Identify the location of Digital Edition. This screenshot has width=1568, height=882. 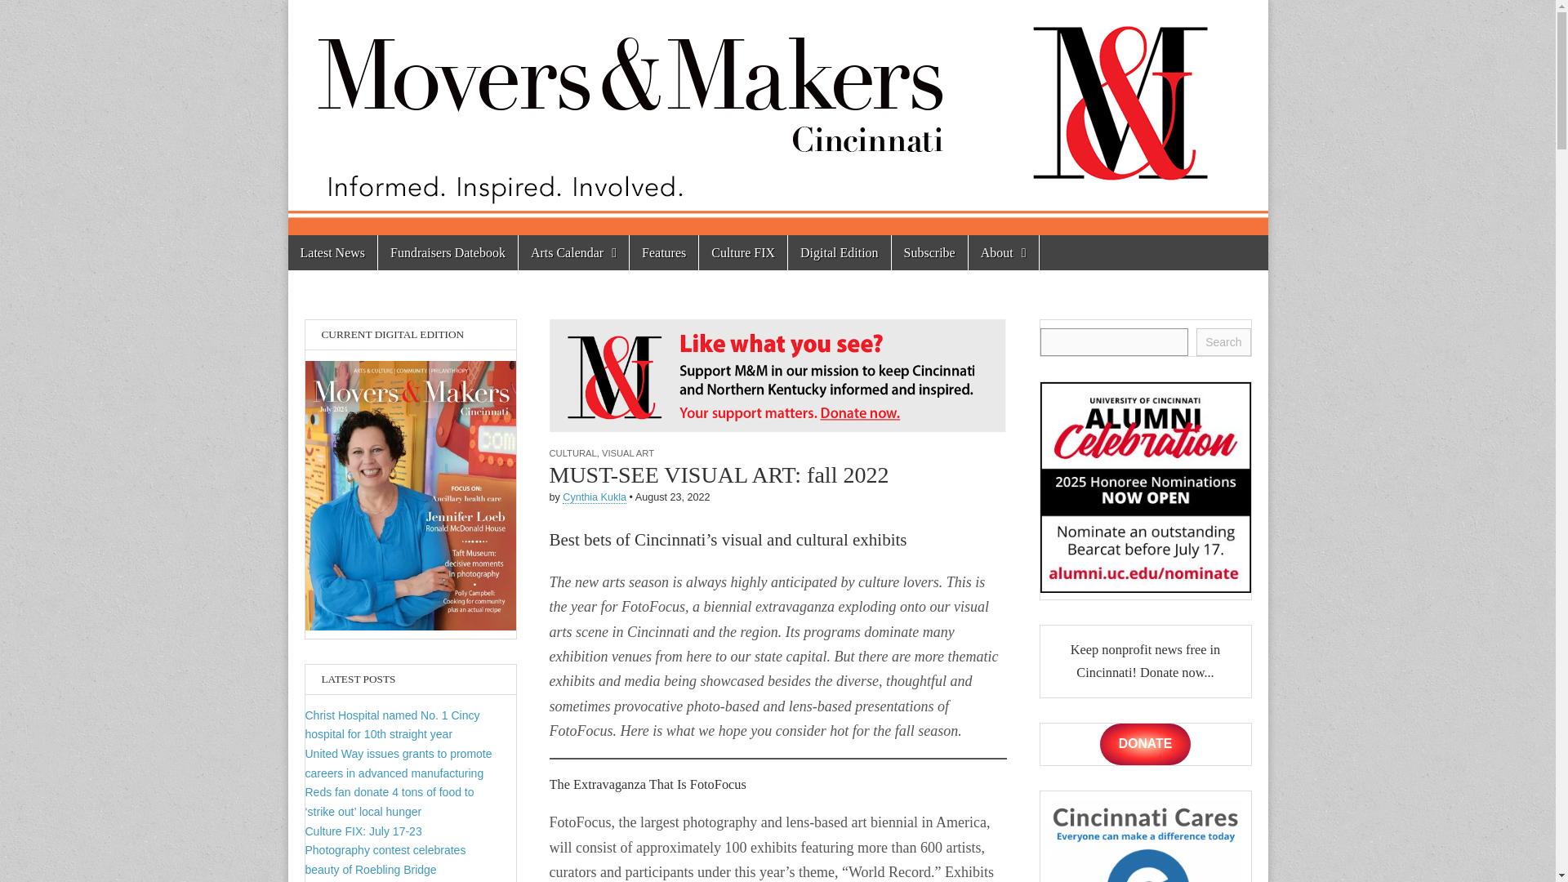
(840, 252).